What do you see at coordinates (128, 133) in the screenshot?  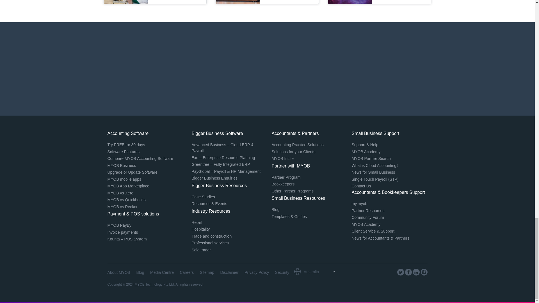 I see `Accounting Software` at bounding box center [128, 133].